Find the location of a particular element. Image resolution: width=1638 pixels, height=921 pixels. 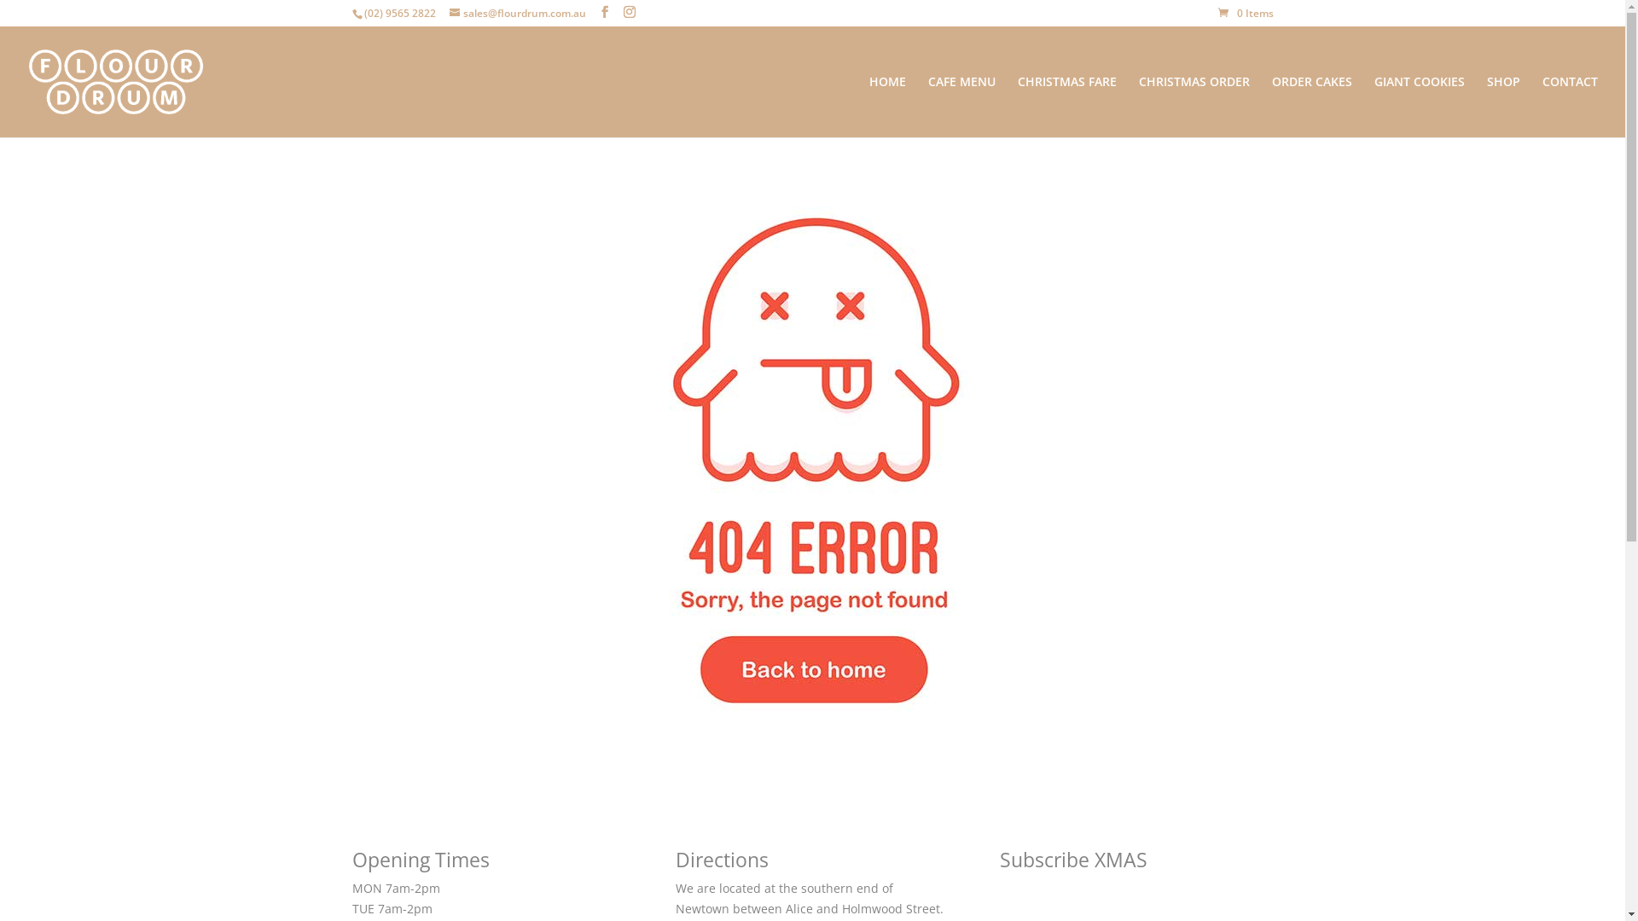

GIANT COOKIES is located at coordinates (1420, 107).